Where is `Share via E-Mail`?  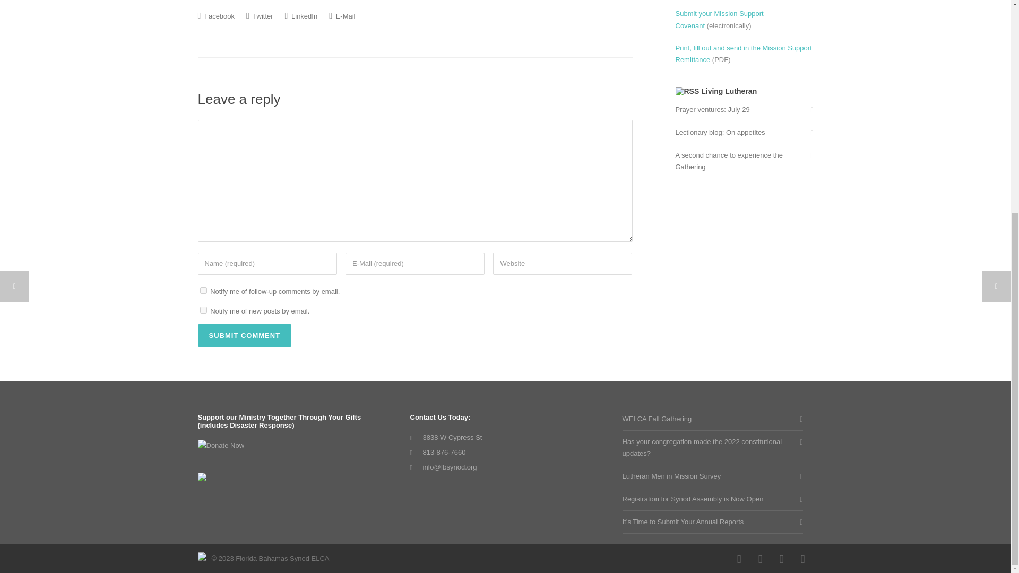
Share via E-Mail is located at coordinates (342, 15).